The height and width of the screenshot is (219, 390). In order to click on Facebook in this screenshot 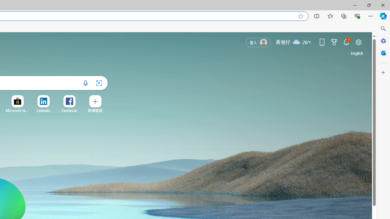, I will do `click(69, 110)`.